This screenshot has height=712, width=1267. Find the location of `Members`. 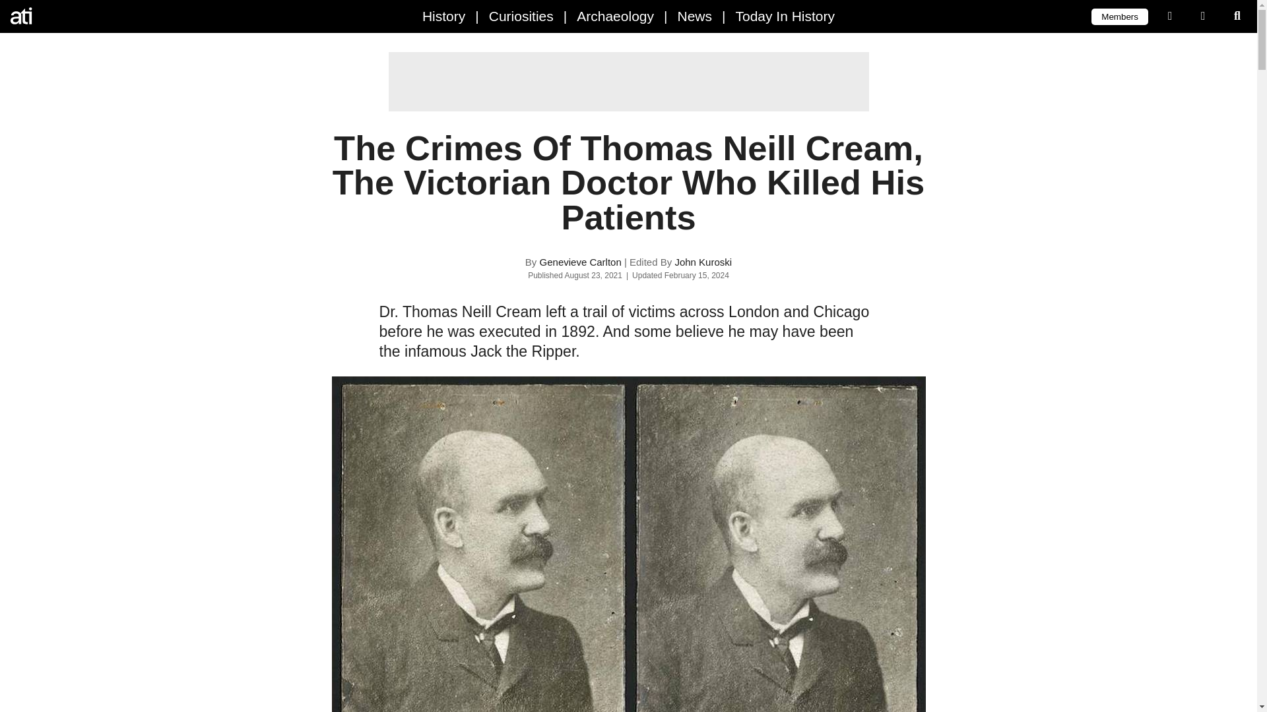

Members is located at coordinates (1119, 16).